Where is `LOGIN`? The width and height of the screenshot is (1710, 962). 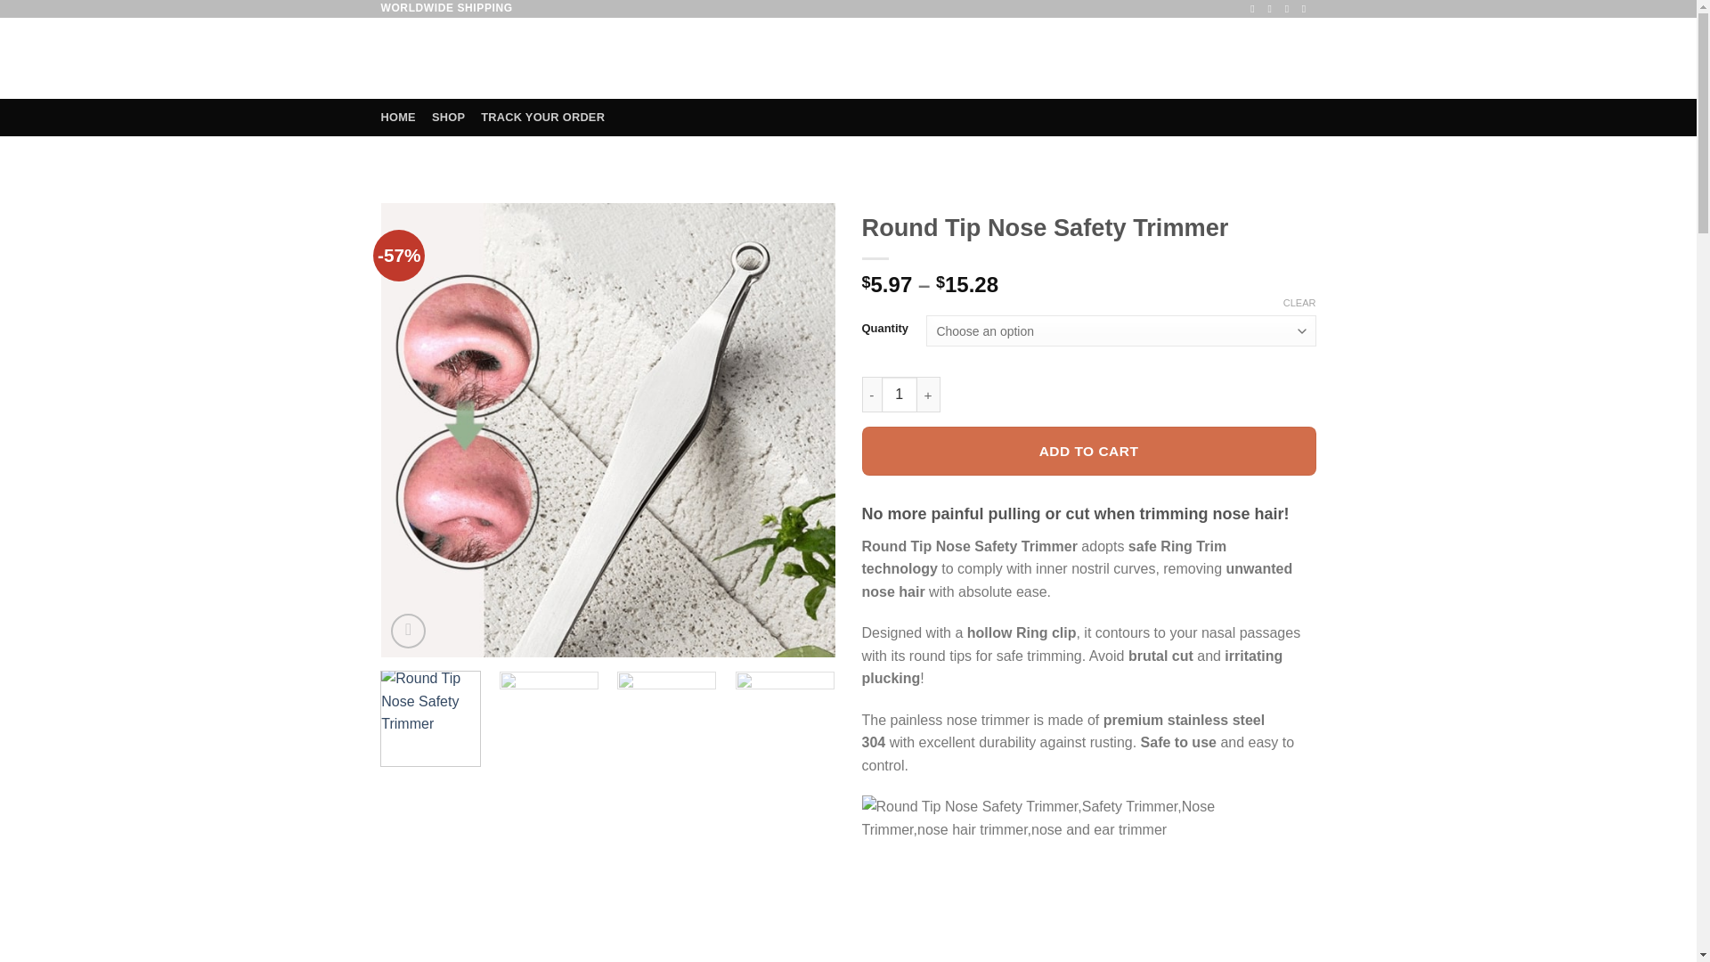
LOGIN is located at coordinates (1176, 59).